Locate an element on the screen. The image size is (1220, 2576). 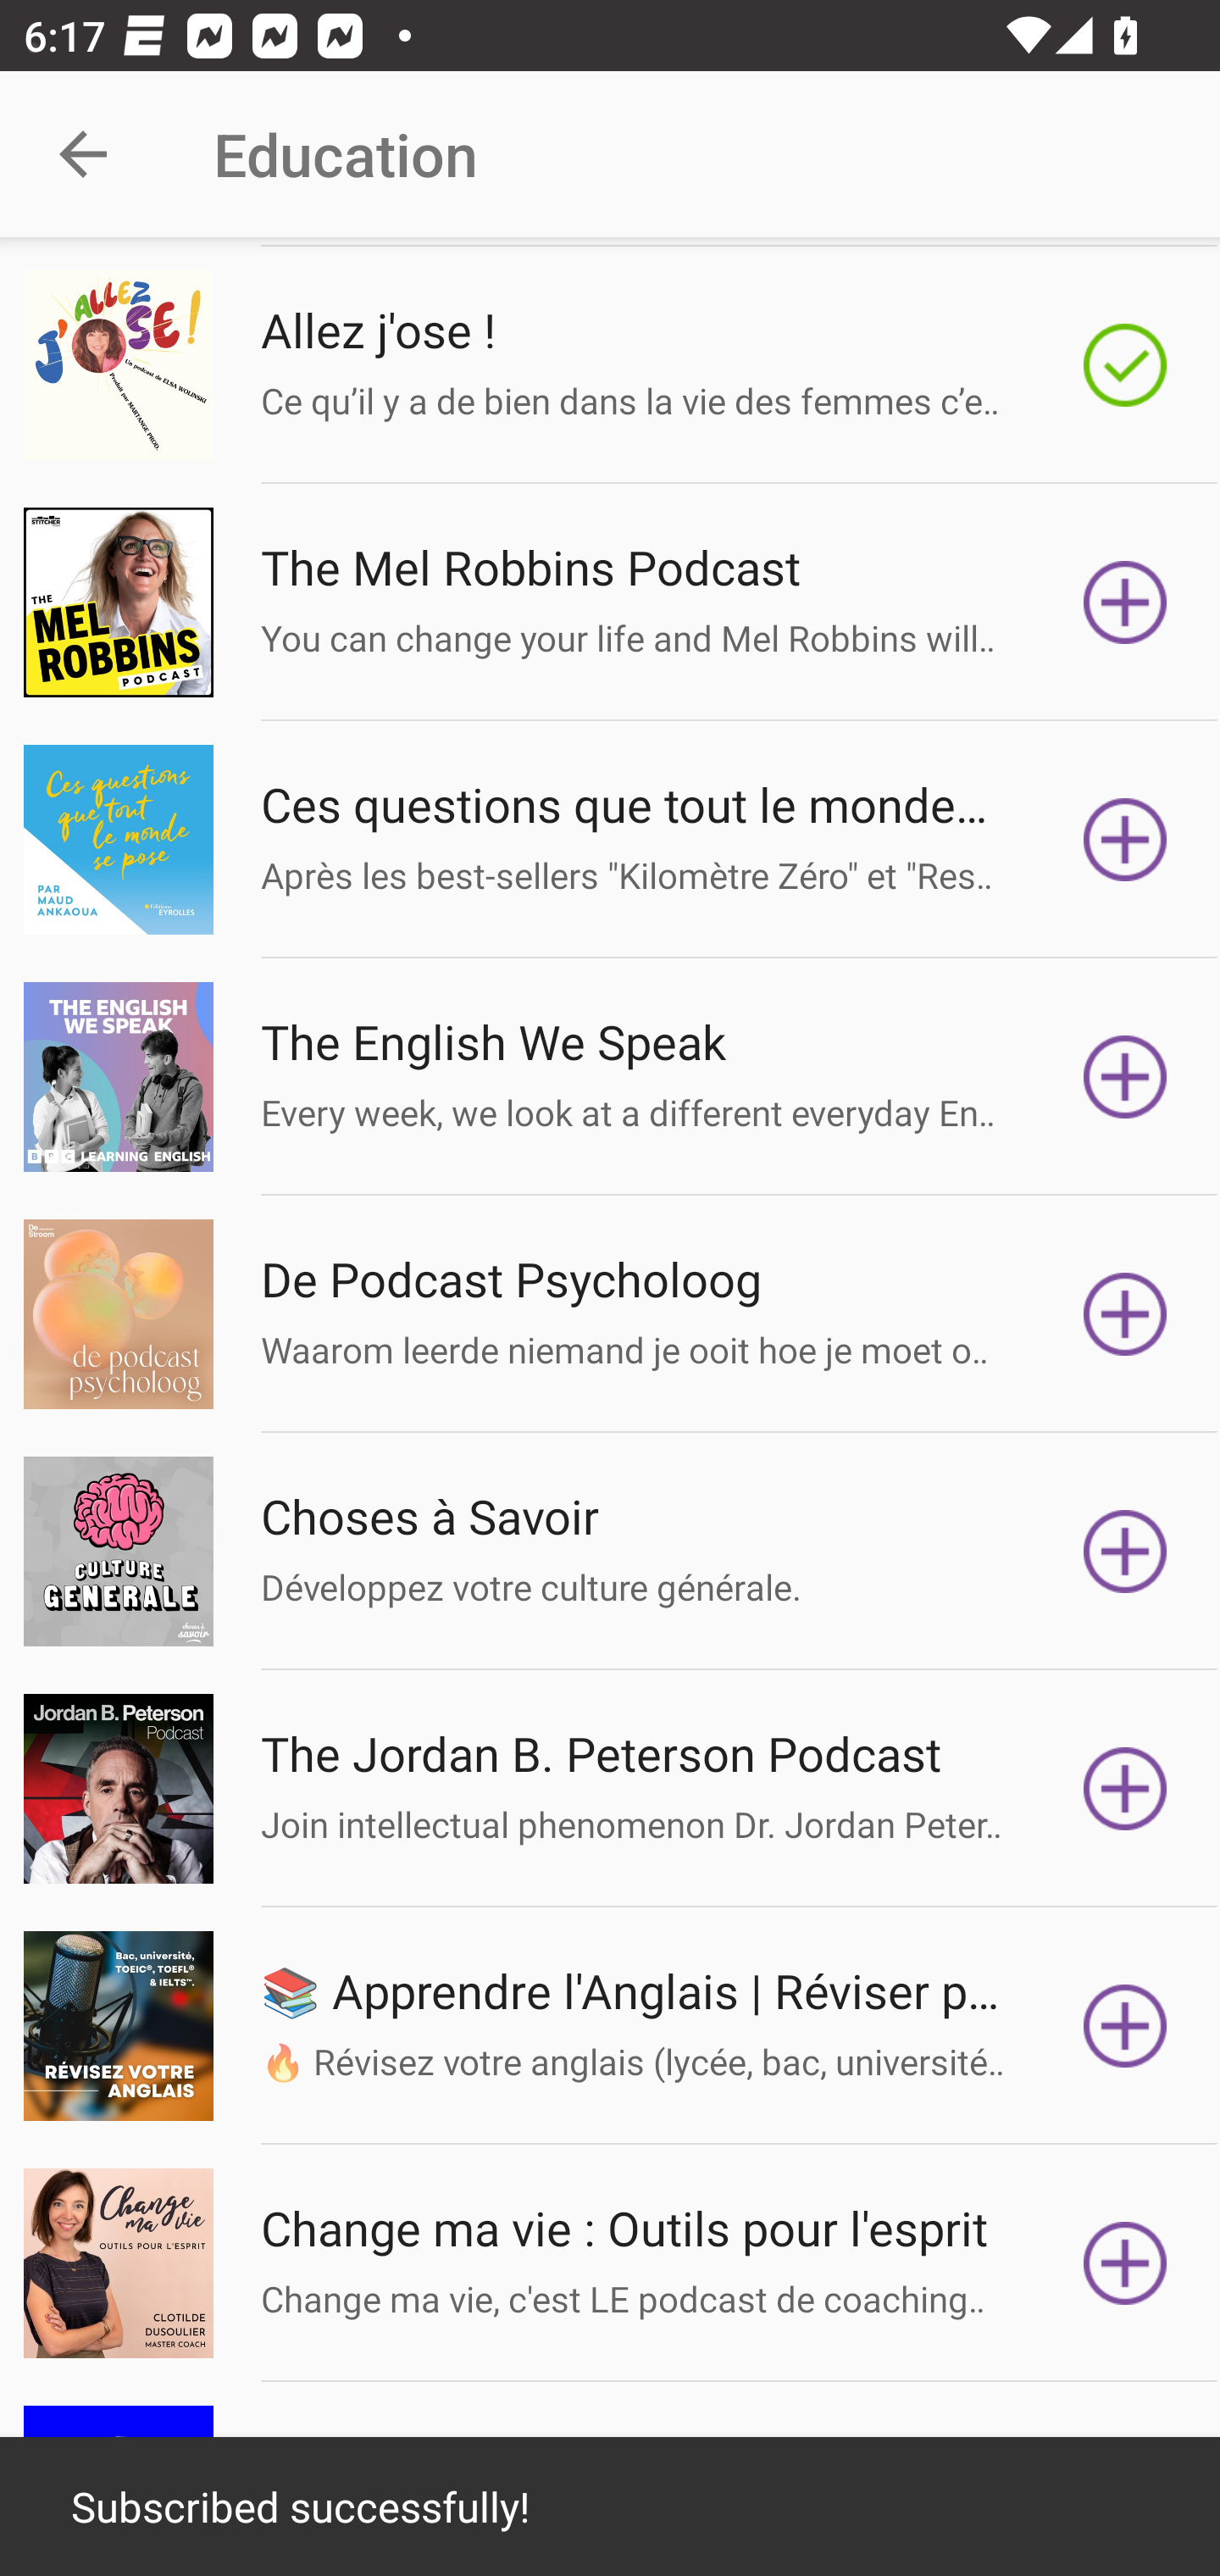
Subscribed is located at coordinates (1125, 366).